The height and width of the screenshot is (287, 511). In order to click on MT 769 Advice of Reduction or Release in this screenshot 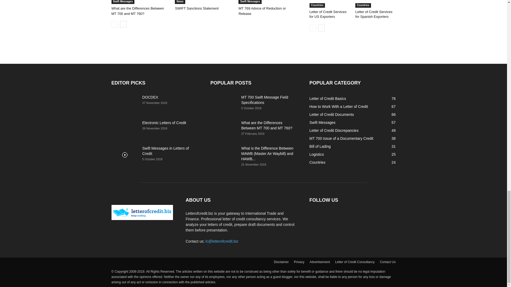, I will do `click(262, 11)`.